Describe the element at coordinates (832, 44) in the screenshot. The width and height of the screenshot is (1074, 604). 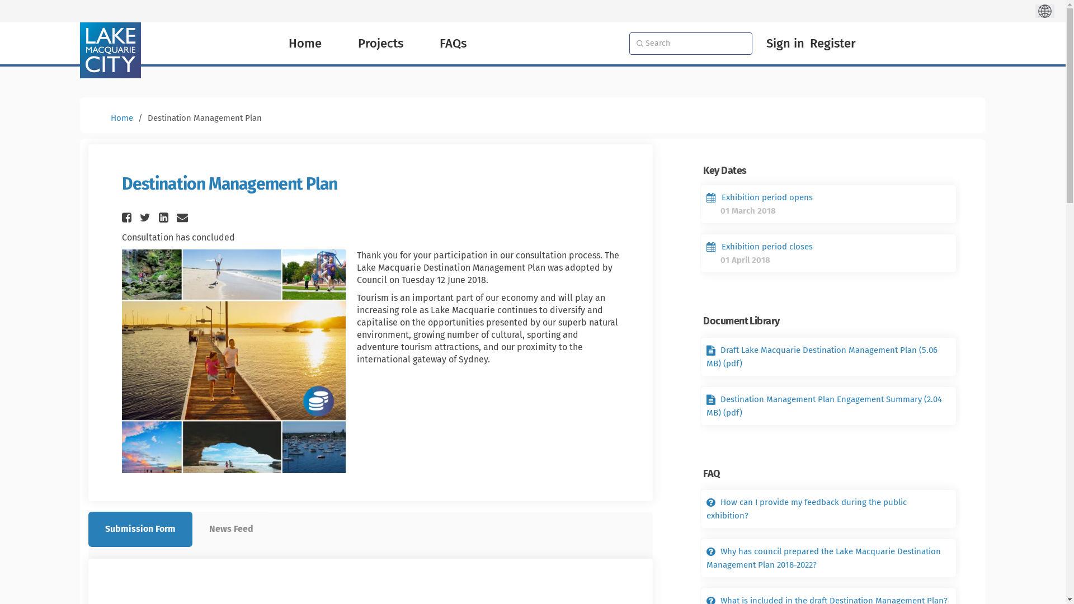
I see `Register` at that location.